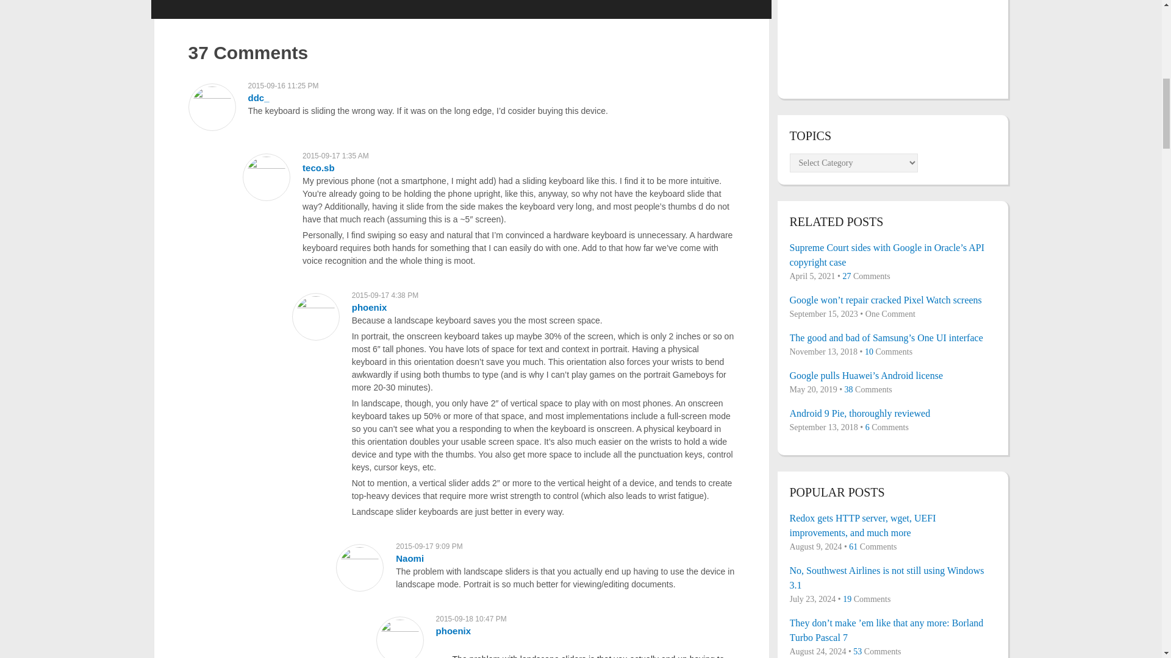 The image size is (1171, 658). Describe the element at coordinates (454, 631) in the screenshot. I see `phoenix` at that location.